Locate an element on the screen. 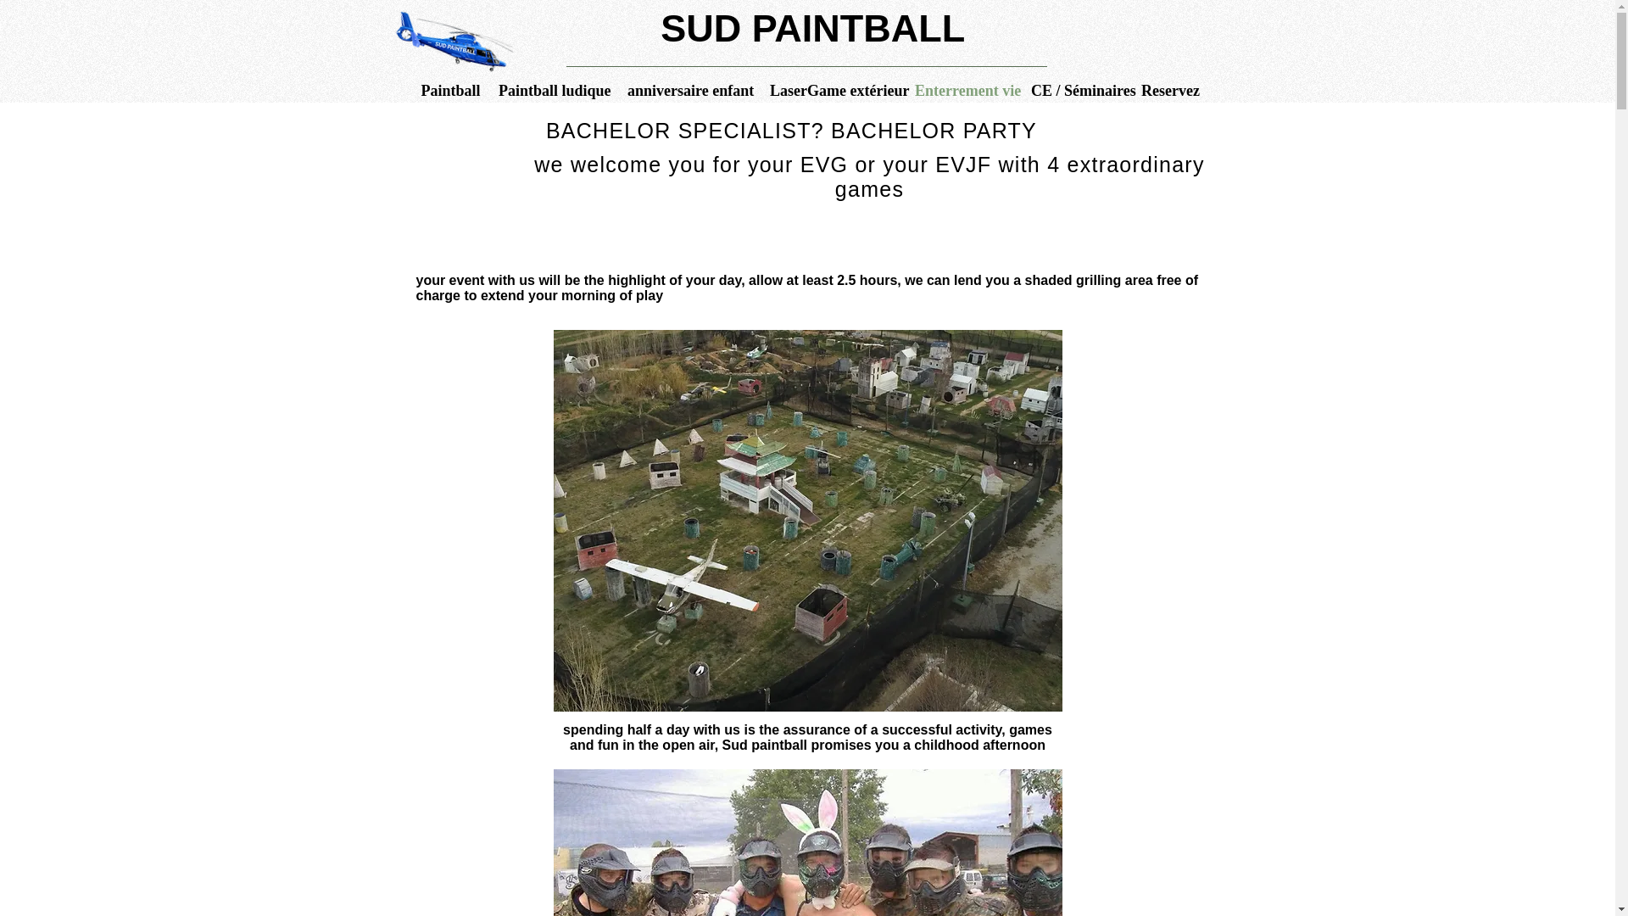 Image resolution: width=1628 pixels, height=916 pixels. anniversaire enfant is located at coordinates (690, 90).